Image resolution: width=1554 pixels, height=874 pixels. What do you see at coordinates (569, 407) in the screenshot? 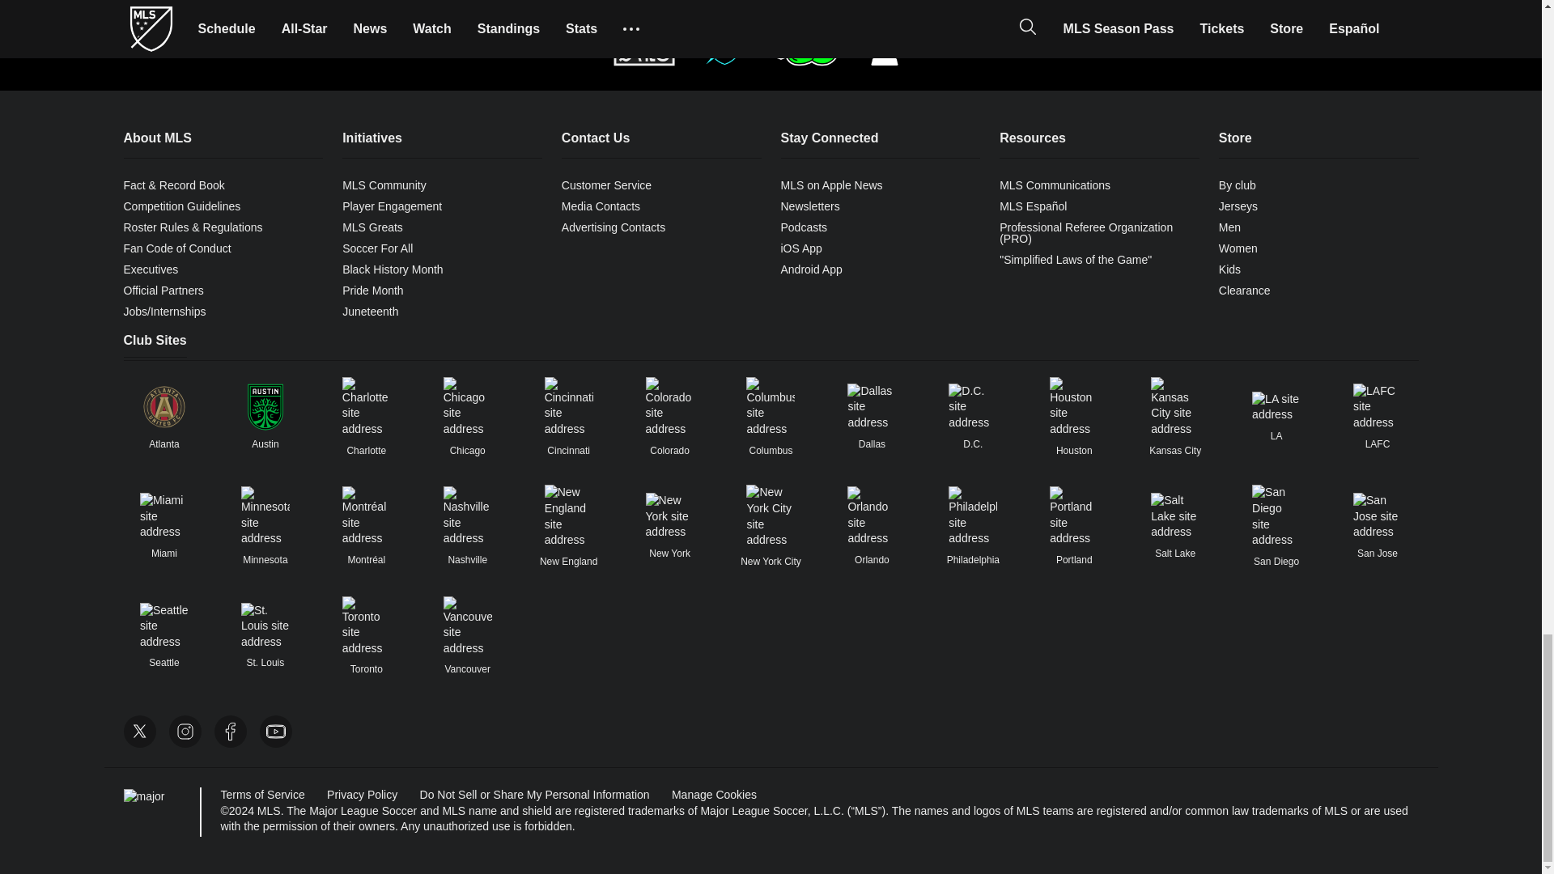
I see `Link to Cincinnati` at bounding box center [569, 407].